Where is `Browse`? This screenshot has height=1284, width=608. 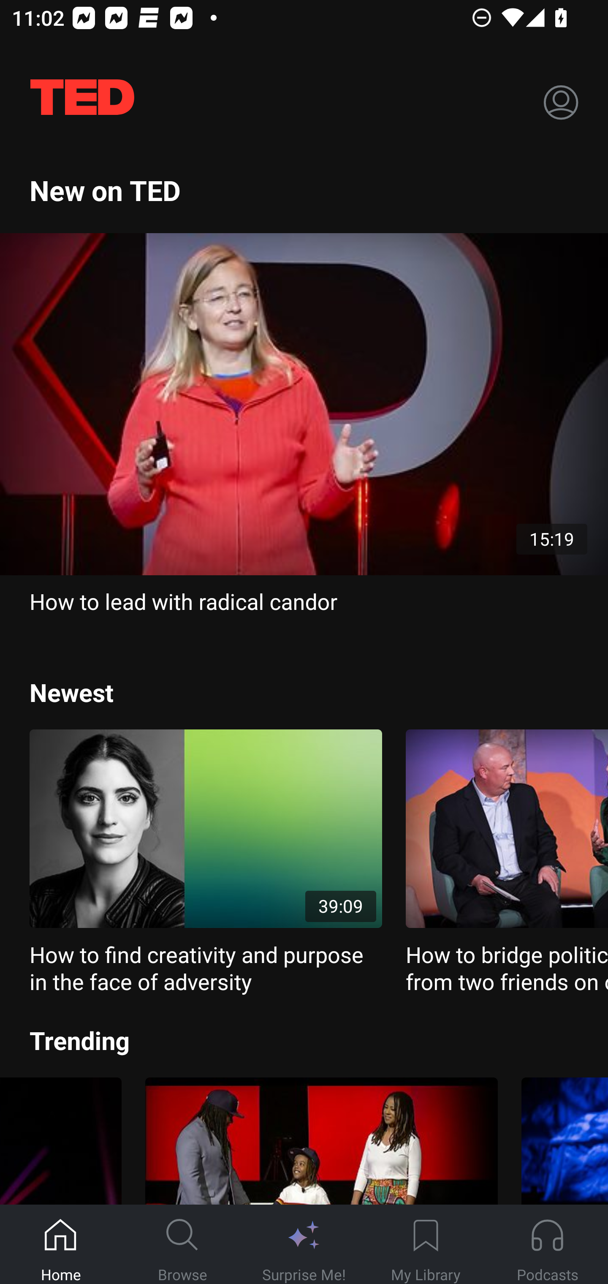
Browse is located at coordinates (182, 1245).